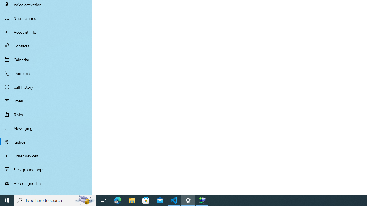  What do you see at coordinates (174, 200) in the screenshot?
I see `Visual Studio Code - 1 running window` at bounding box center [174, 200].